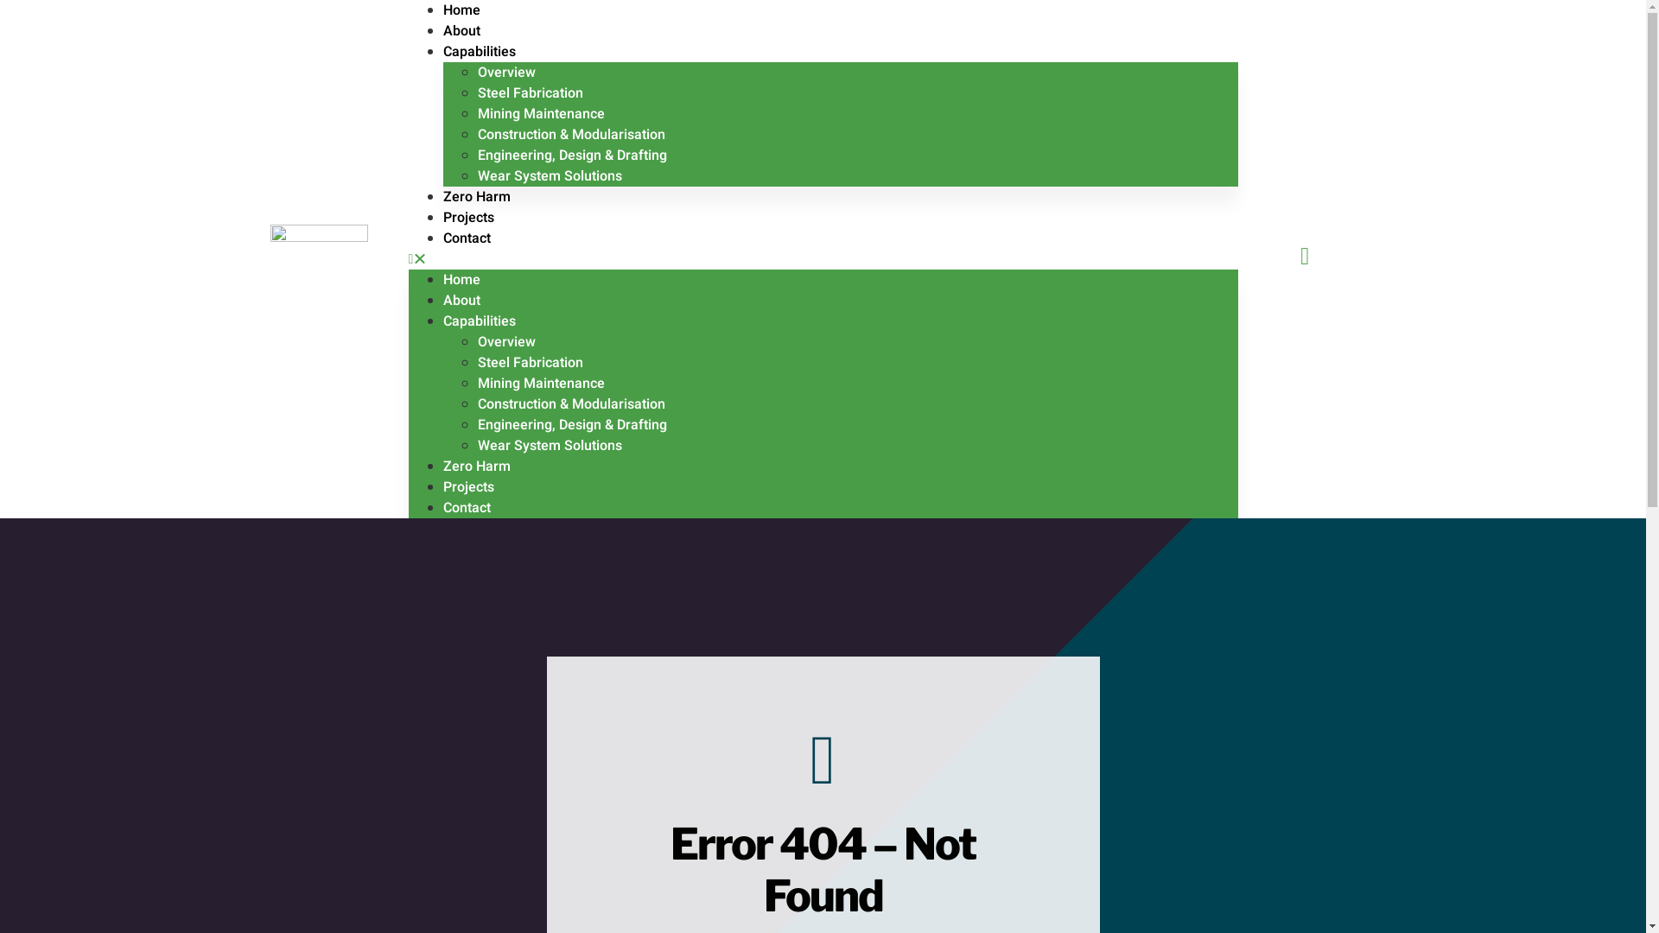  Describe the element at coordinates (479, 321) in the screenshot. I see `Capabilities` at that location.